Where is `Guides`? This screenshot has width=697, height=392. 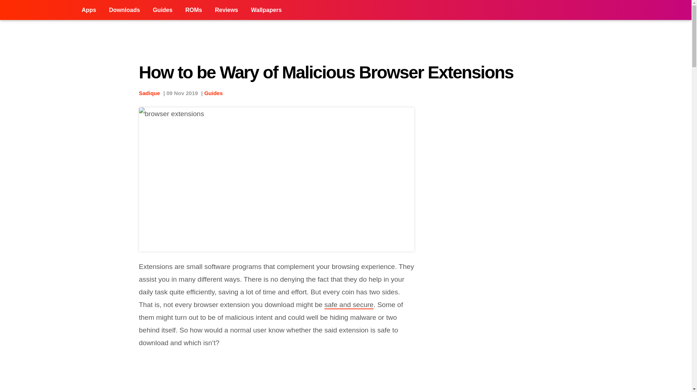 Guides is located at coordinates (213, 93).